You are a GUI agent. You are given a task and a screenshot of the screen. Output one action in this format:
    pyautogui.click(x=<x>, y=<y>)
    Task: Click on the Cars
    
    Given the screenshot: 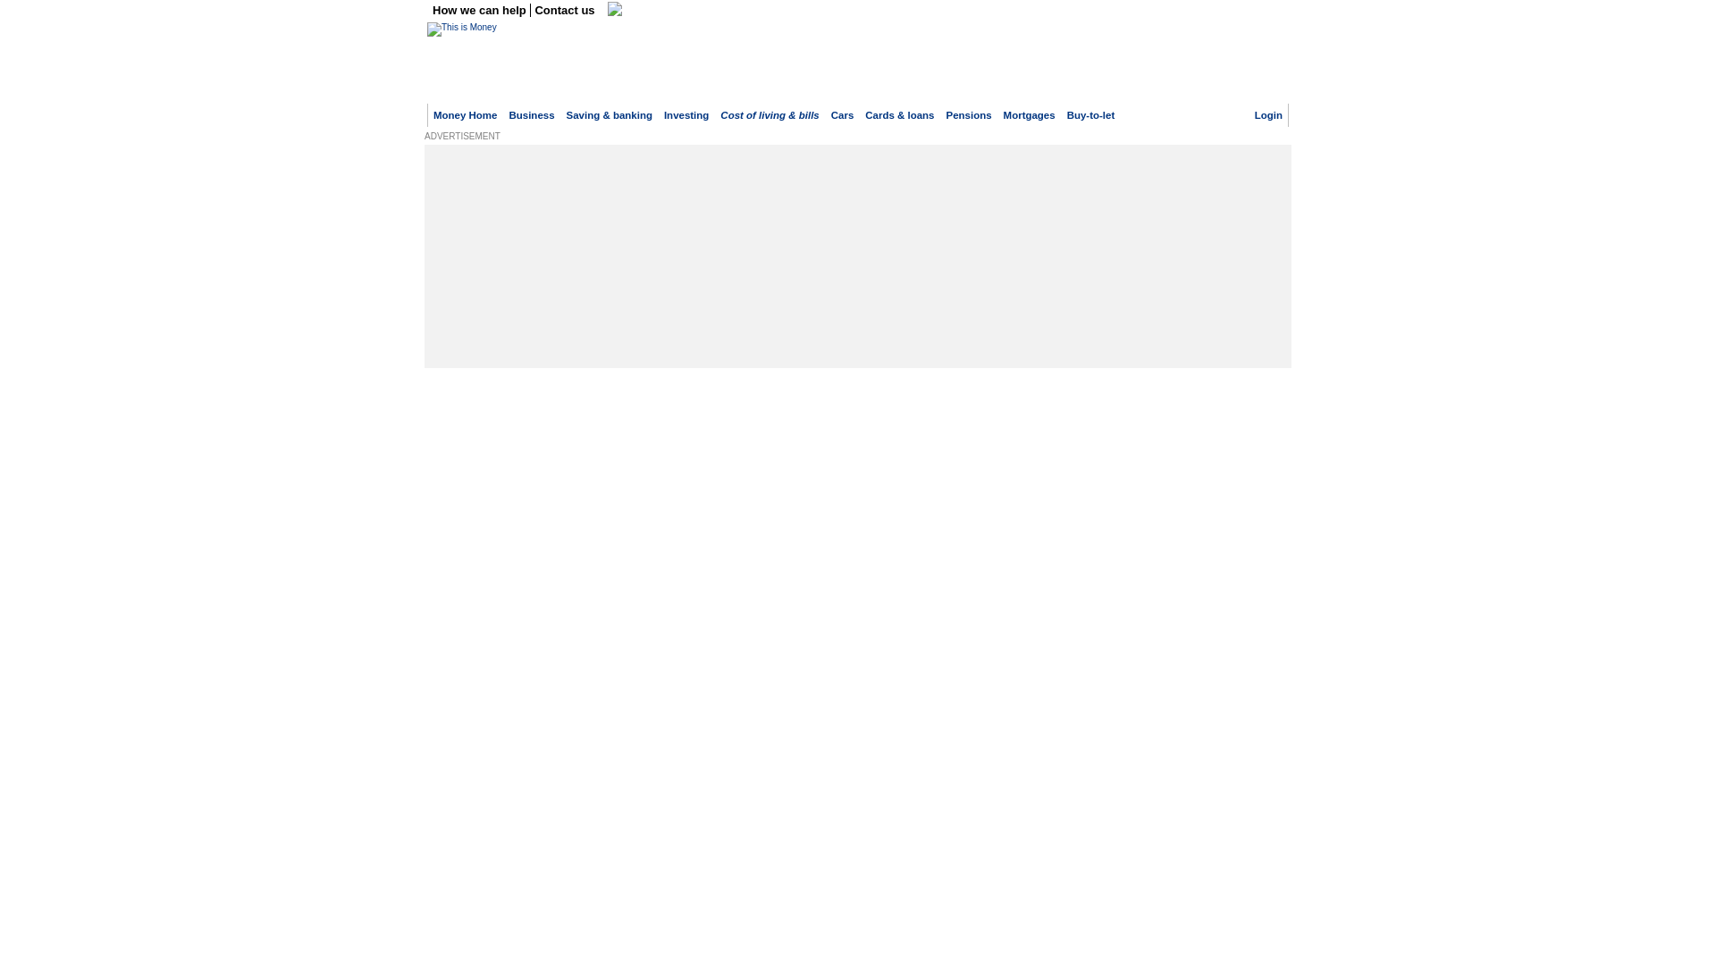 What is the action you would take?
    pyautogui.click(x=842, y=115)
    